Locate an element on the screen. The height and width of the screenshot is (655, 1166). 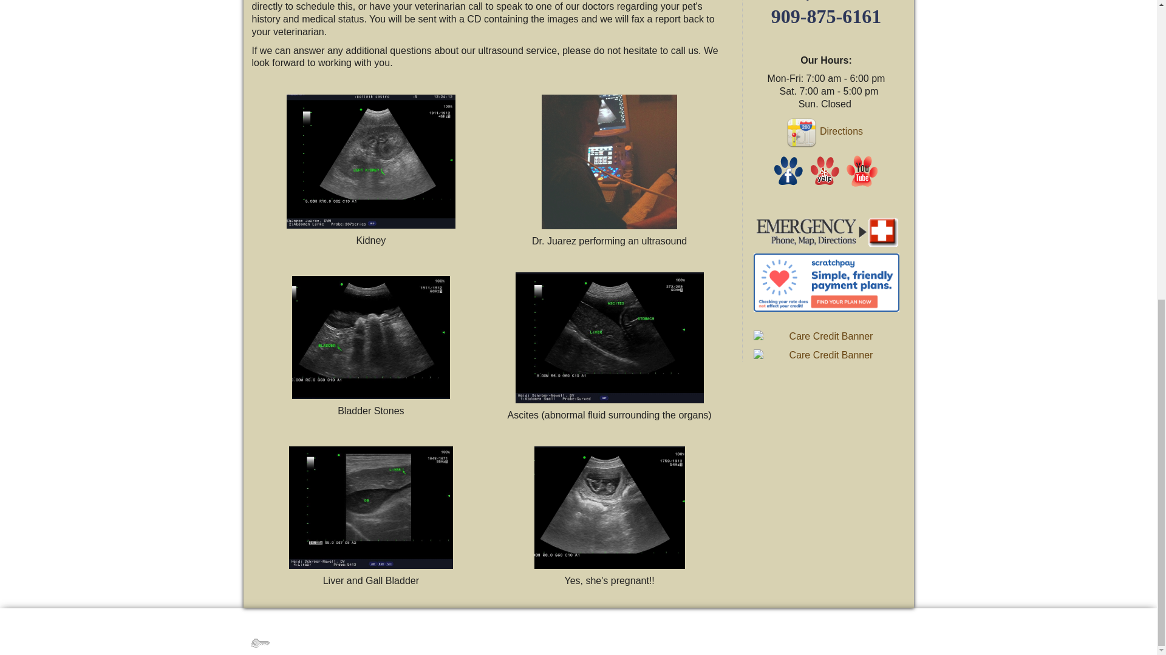
ultrasound is located at coordinates (610, 161).